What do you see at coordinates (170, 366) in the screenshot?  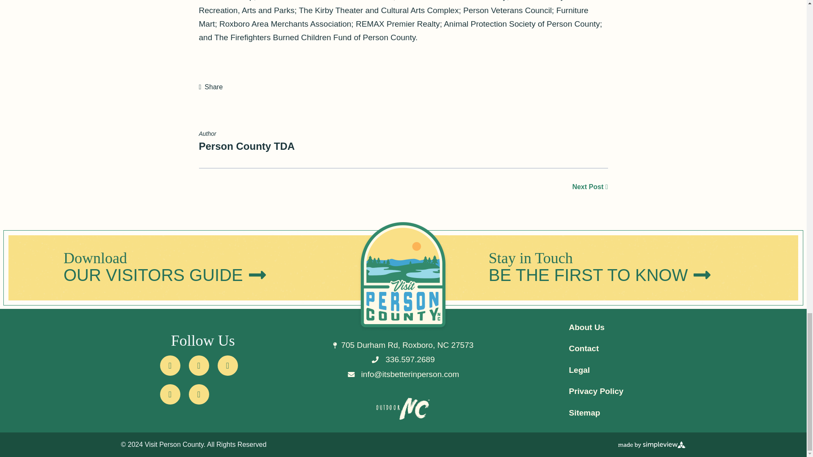 I see `Visit our facebook page` at bounding box center [170, 366].